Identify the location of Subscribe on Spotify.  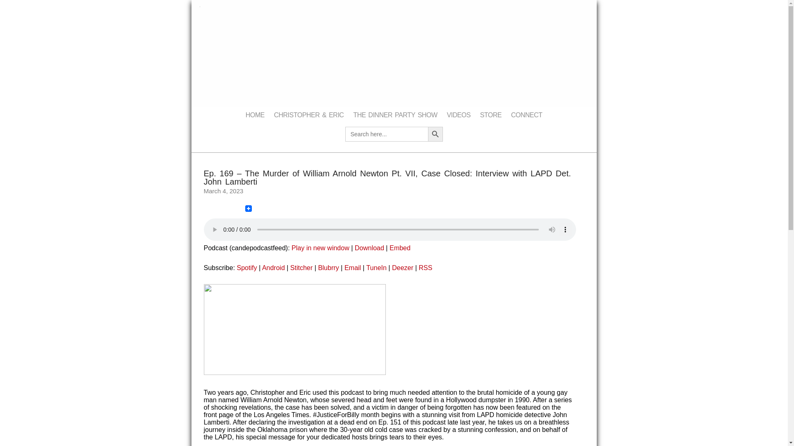
(247, 268).